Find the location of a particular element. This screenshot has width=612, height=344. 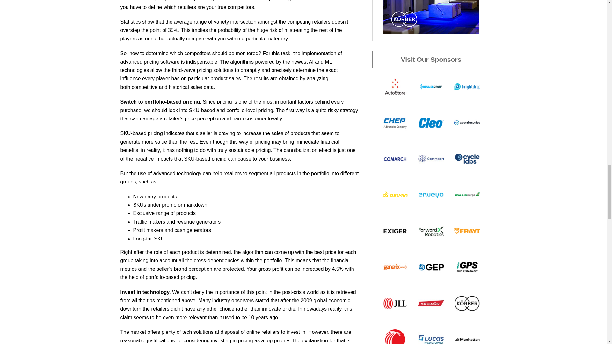

Beumer Group is located at coordinates (431, 86).